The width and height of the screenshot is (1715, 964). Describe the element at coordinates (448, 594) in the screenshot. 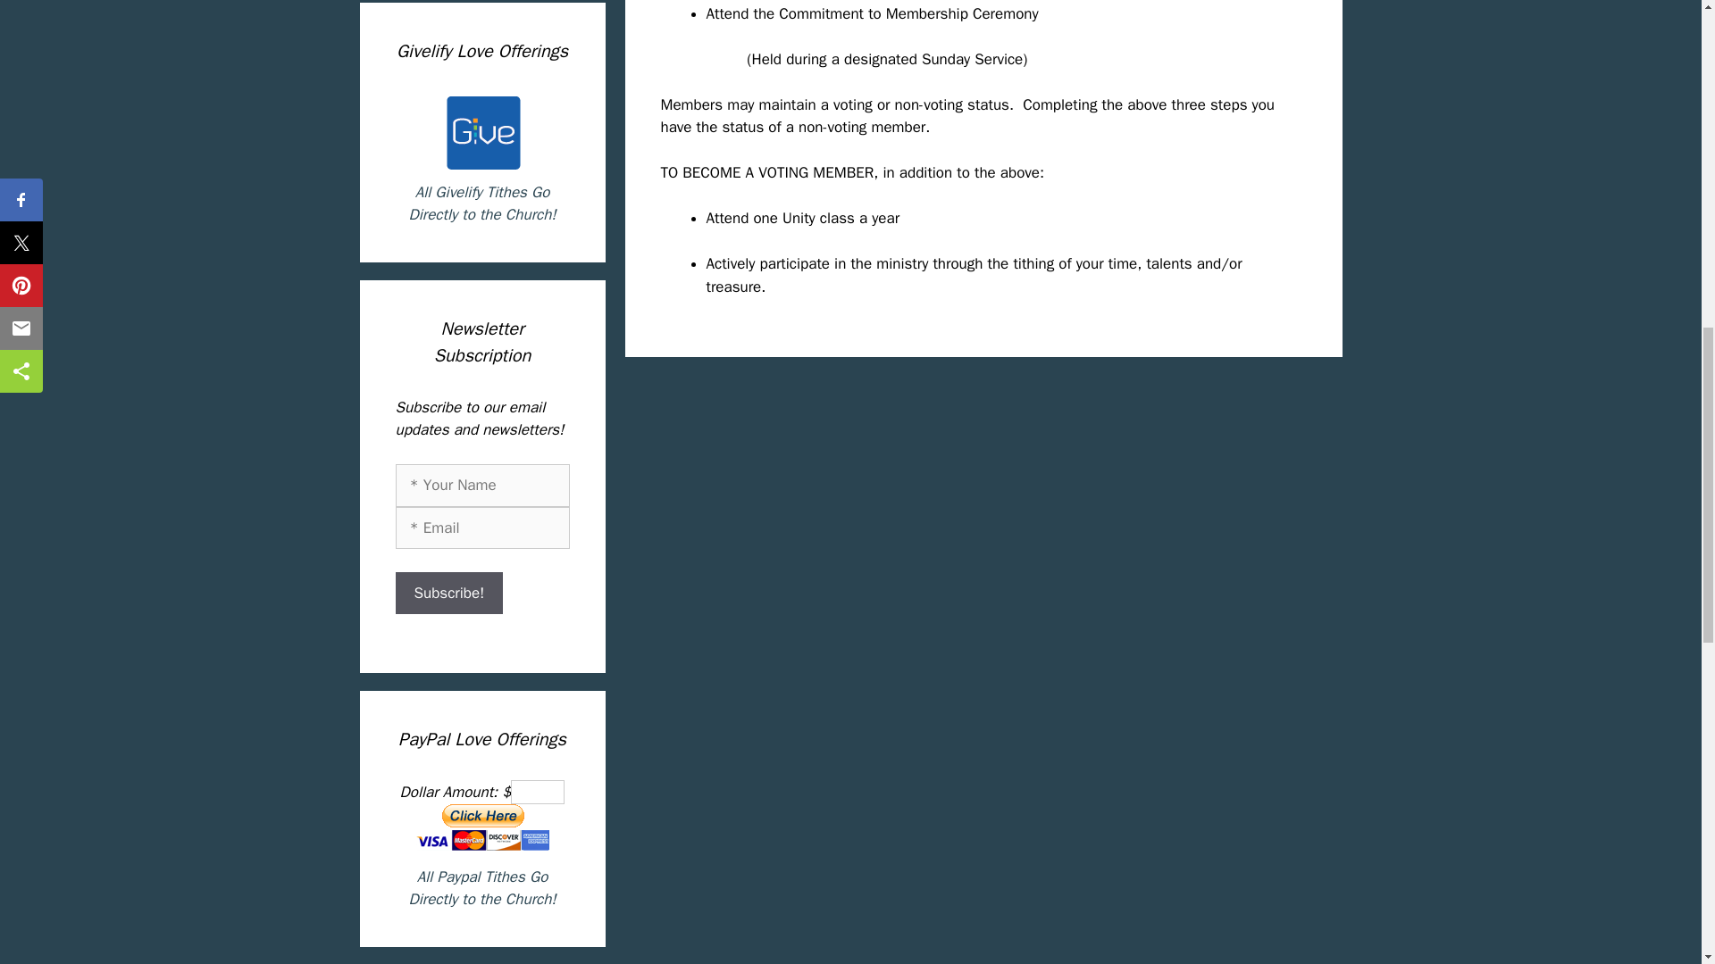

I see `Subscribe!` at that location.